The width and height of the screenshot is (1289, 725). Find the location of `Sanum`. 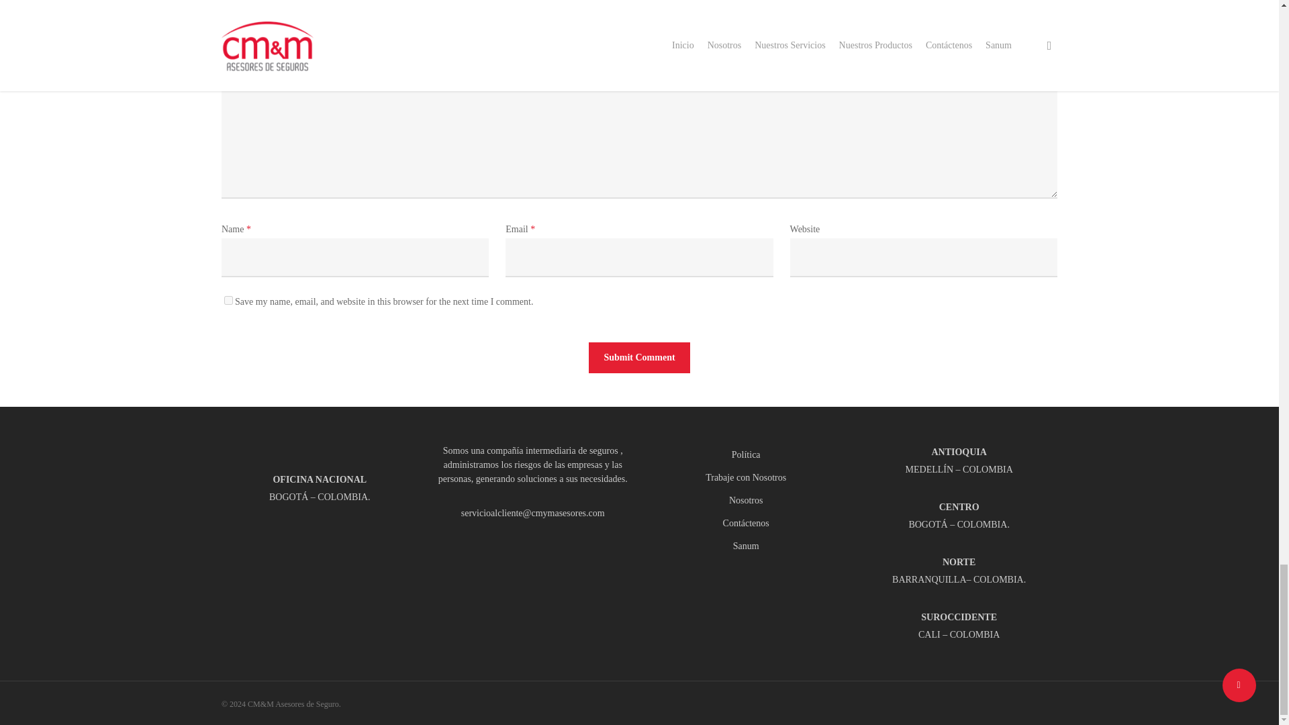

Sanum is located at coordinates (746, 546).